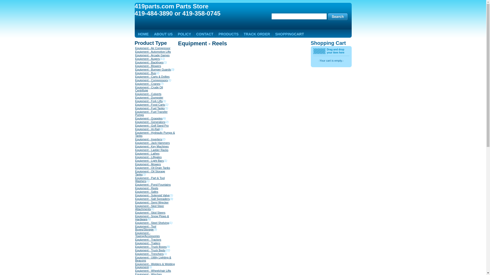 This screenshot has height=275, width=490. Describe the element at coordinates (148, 84) in the screenshot. I see `Equipment - Cranes` at that location.